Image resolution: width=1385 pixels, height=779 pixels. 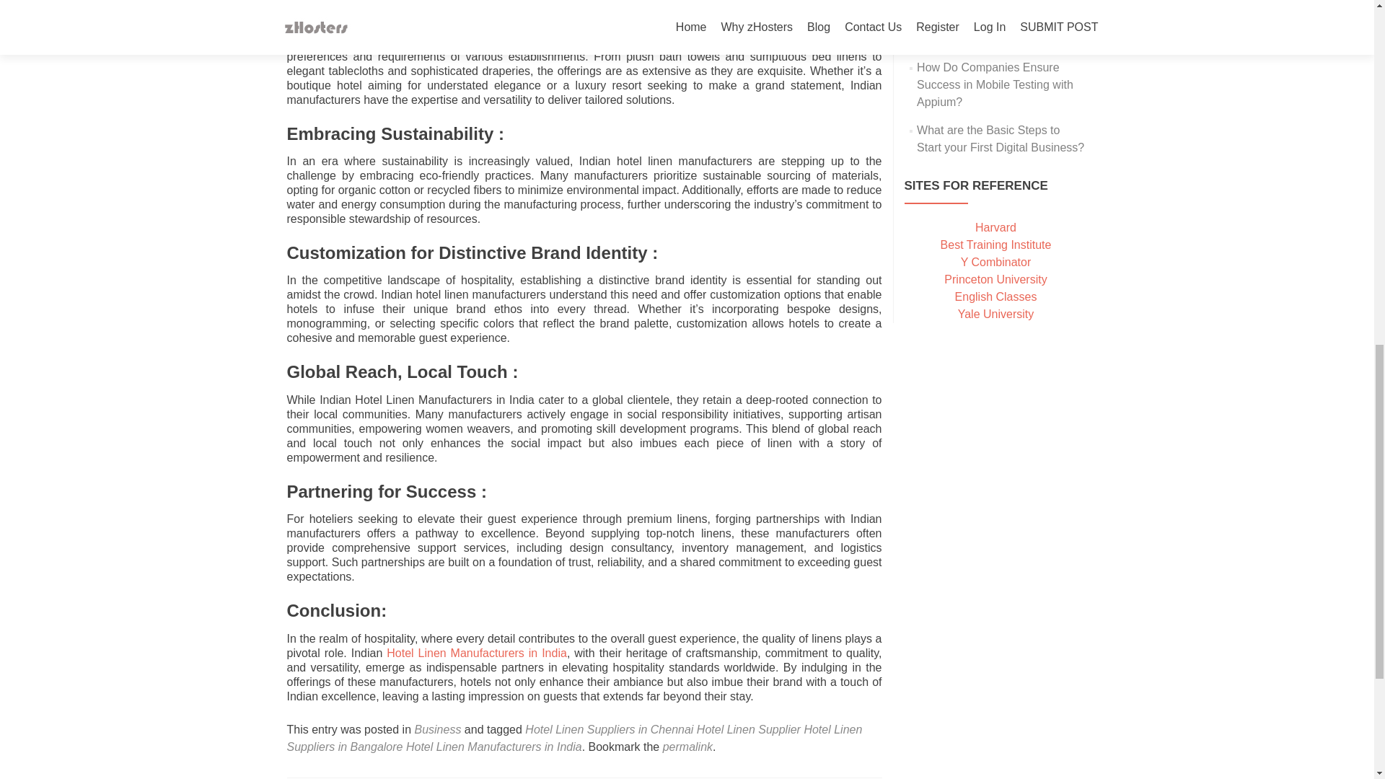 What do you see at coordinates (995, 280) in the screenshot?
I see `Princeton University` at bounding box center [995, 280].